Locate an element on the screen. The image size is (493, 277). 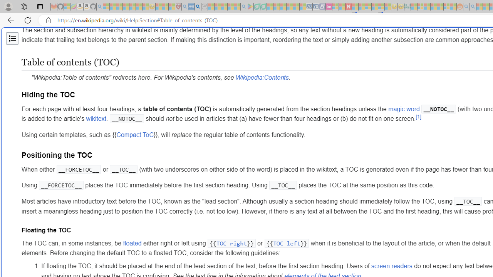
MSNBC - MSN - Sleeping is located at coordinates (414, 7).